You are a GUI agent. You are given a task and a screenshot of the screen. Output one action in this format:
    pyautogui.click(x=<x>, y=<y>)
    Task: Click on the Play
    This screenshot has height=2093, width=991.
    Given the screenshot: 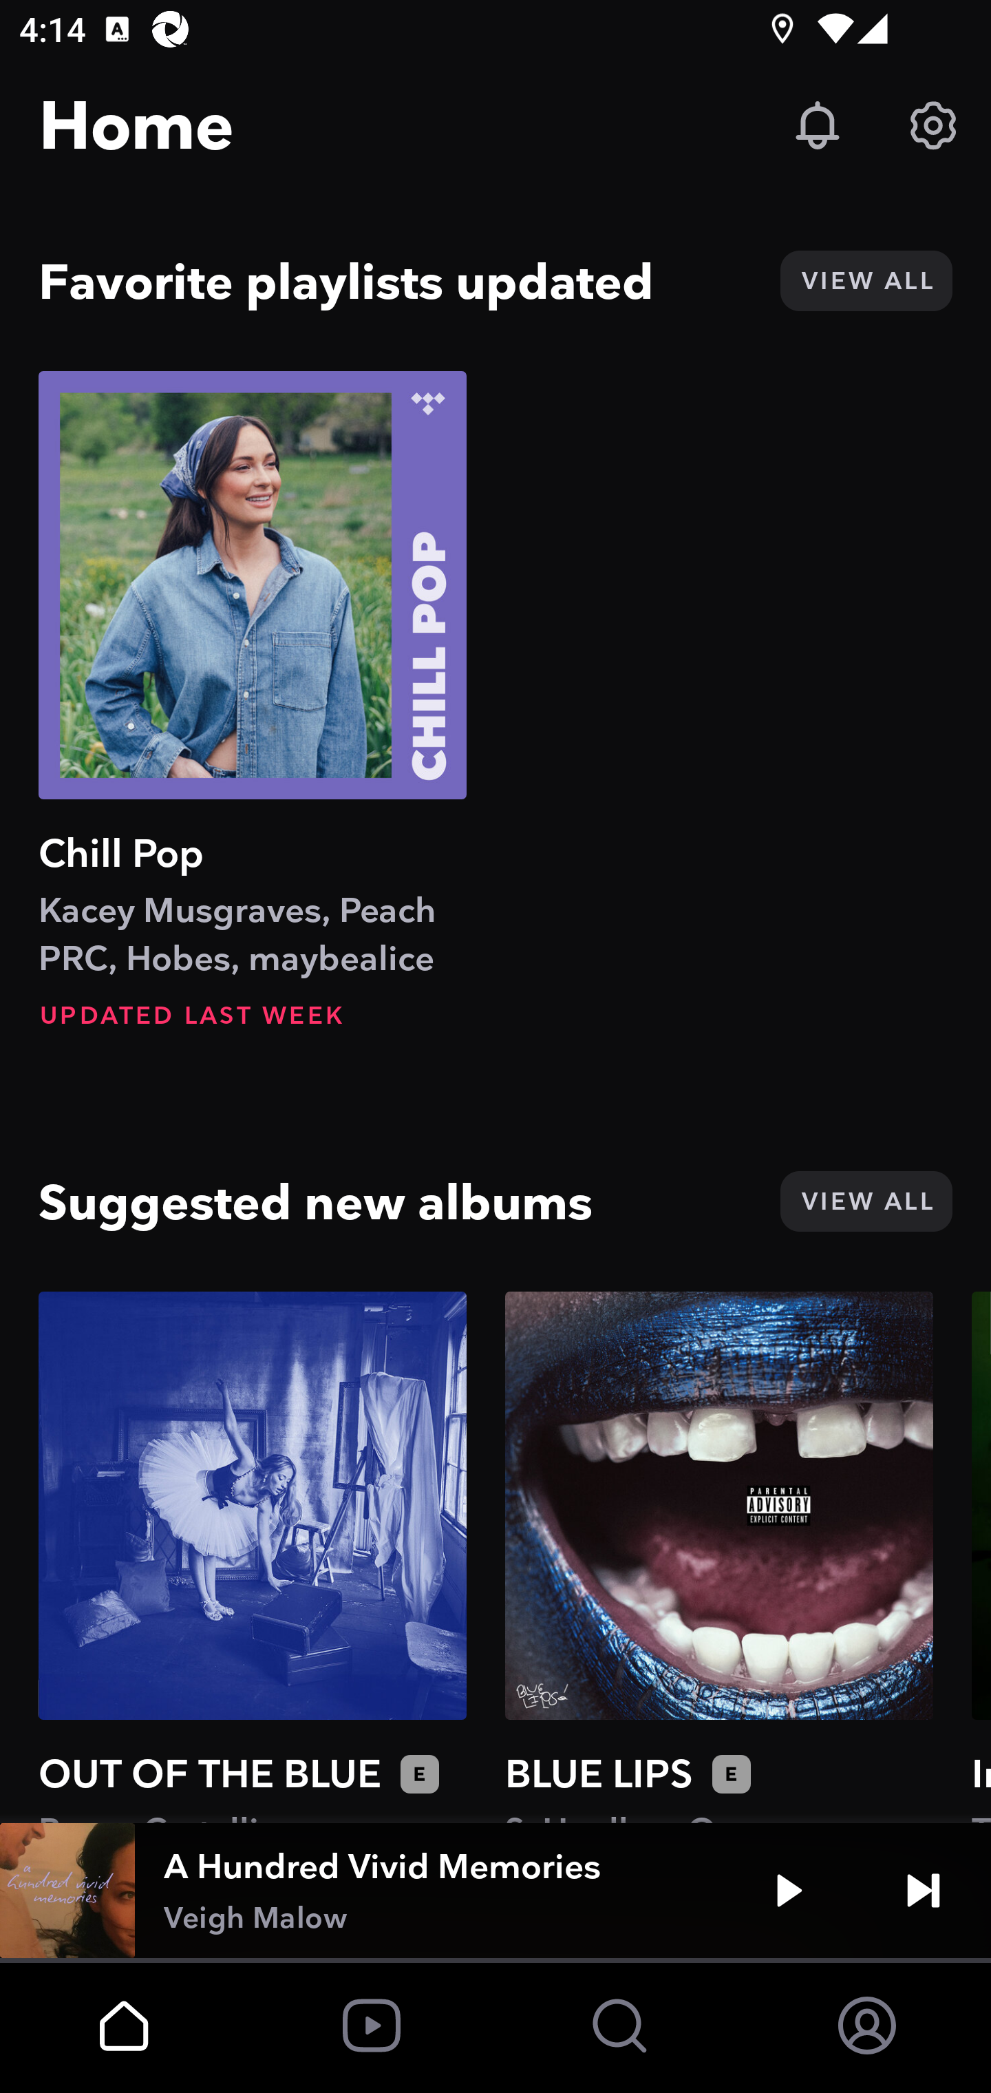 What is the action you would take?
    pyautogui.click(x=789, y=1891)
    